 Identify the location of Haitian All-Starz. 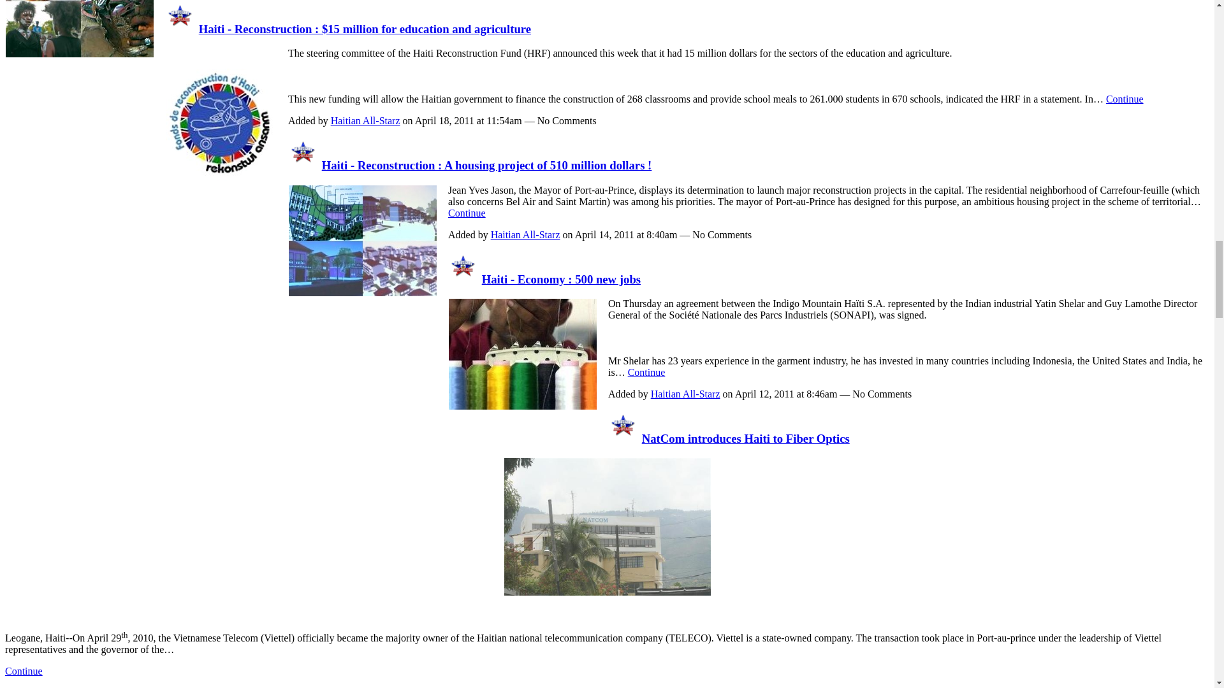
(180, 29).